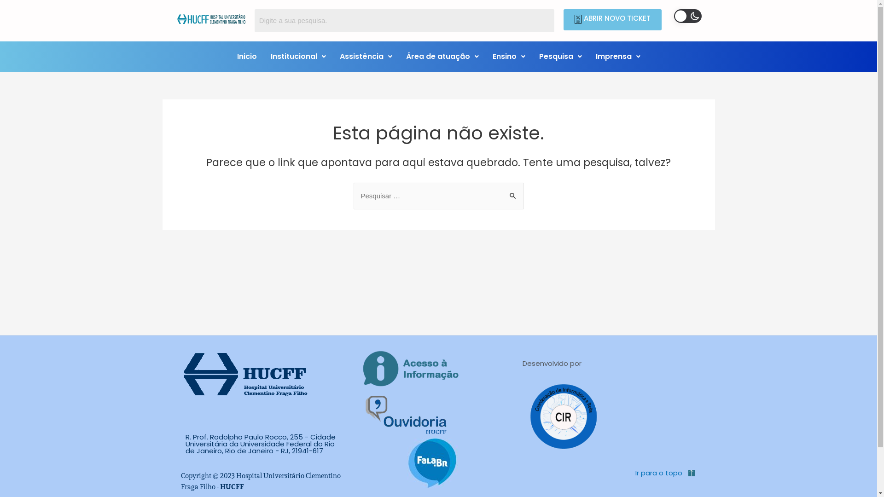 Image resolution: width=884 pixels, height=497 pixels. I want to click on falabr-logo-azu-boml, so click(432, 463).